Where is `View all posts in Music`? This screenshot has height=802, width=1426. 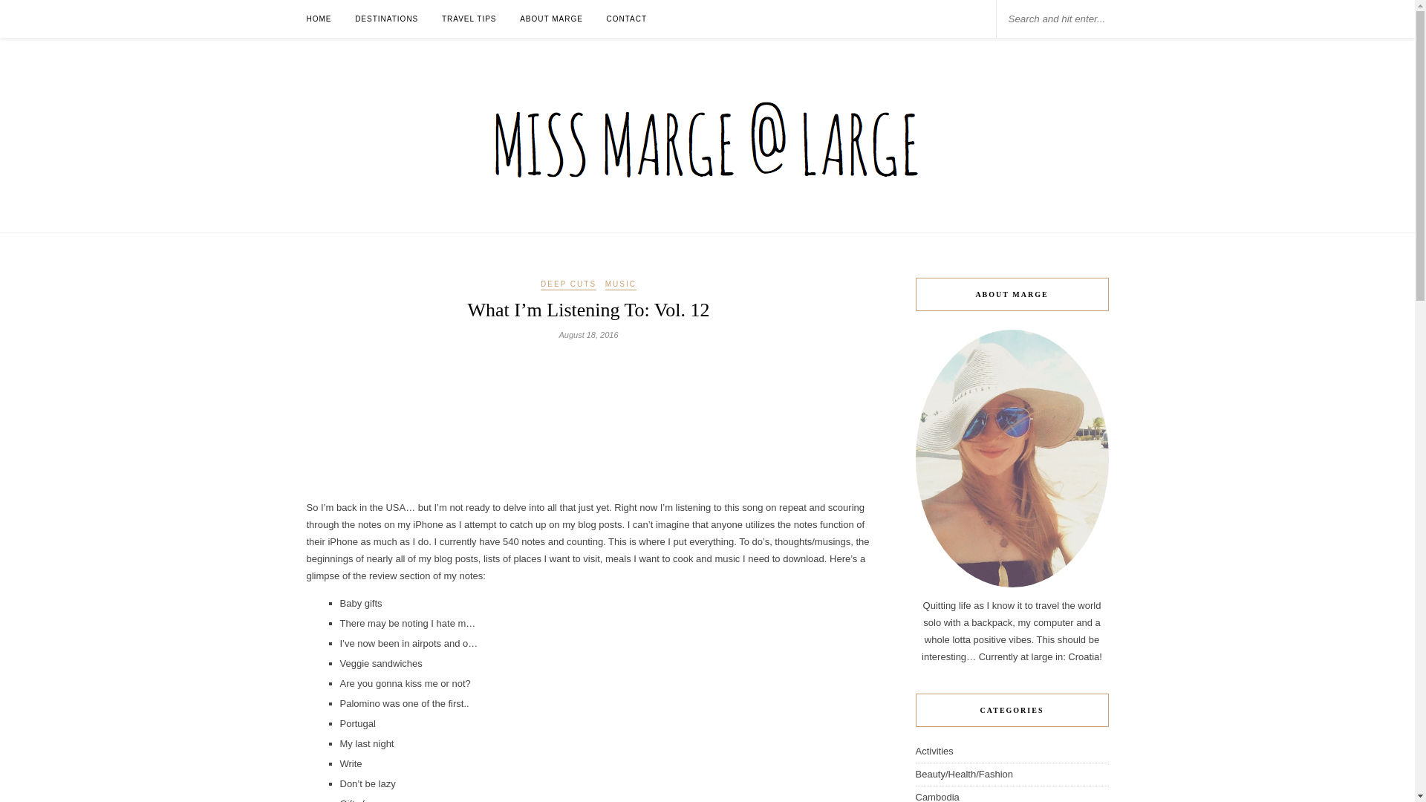 View all posts in Music is located at coordinates (620, 284).